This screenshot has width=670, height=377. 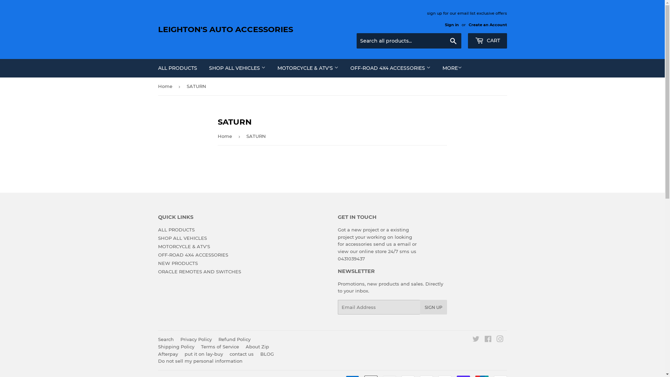 I want to click on Refund Policy, so click(x=234, y=339).